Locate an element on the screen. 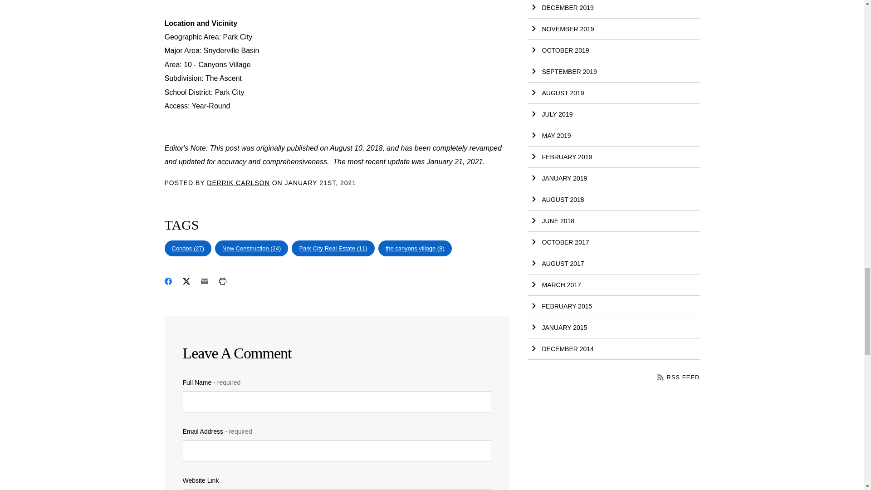 The width and height of the screenshot is (871, 490). the canyons village is located at coordinates (415, 249).